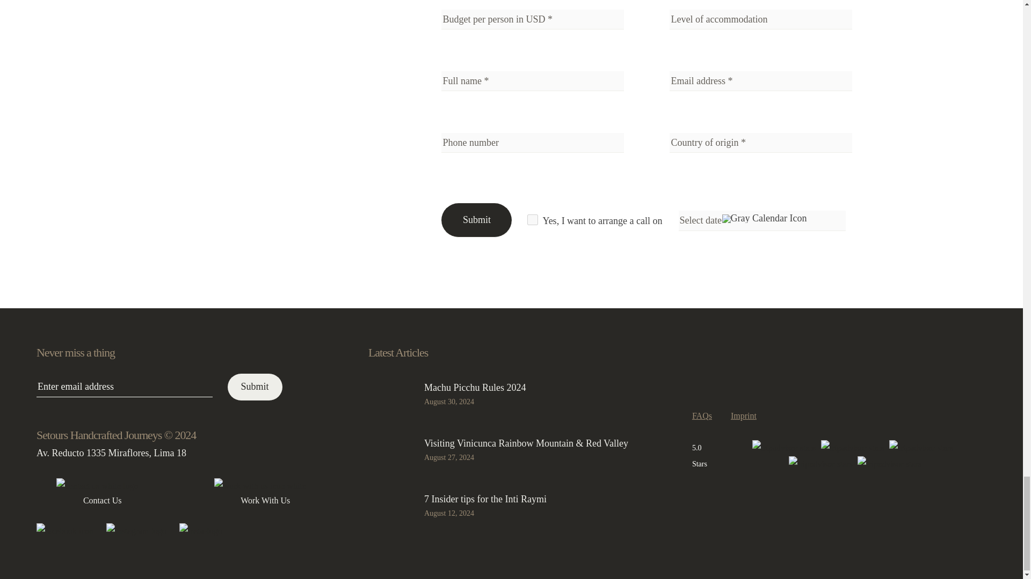  What do you see at coordinates (255, 387) in the screenshot?
I see `Submit` at bounding box center [255, 387].